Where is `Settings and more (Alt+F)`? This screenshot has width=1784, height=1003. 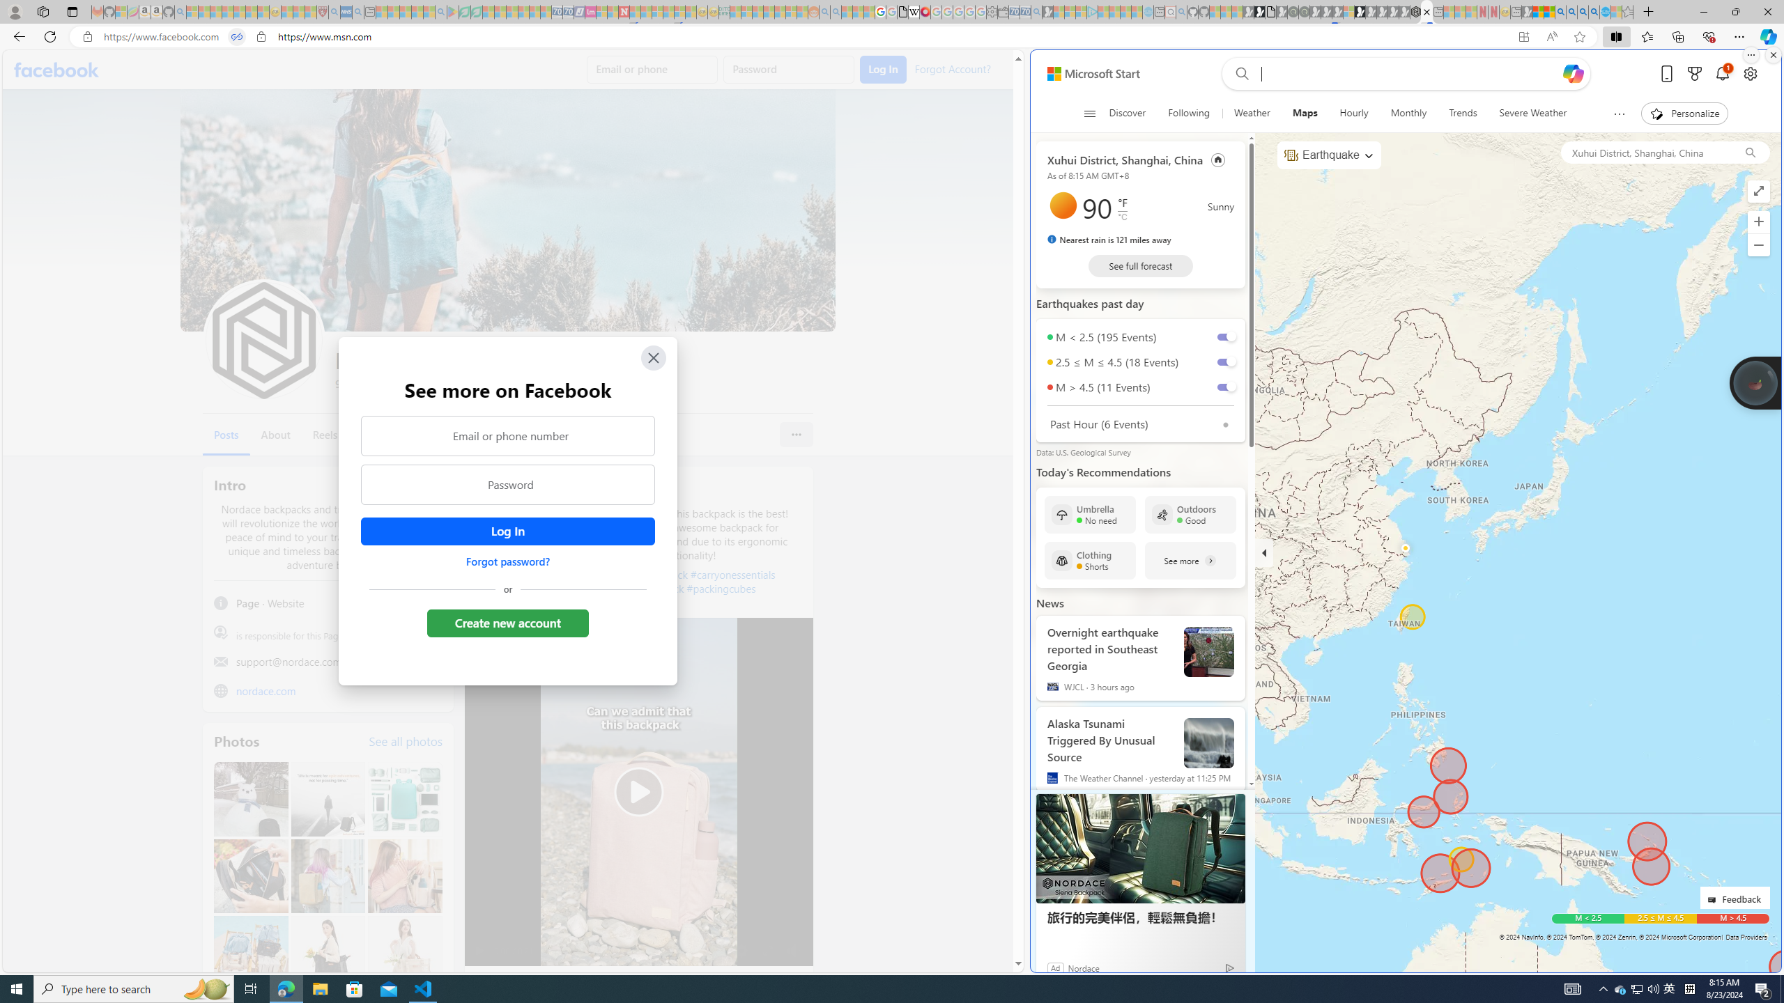 Settings and more (Alt+F) is located at coordinates (1739, 36).